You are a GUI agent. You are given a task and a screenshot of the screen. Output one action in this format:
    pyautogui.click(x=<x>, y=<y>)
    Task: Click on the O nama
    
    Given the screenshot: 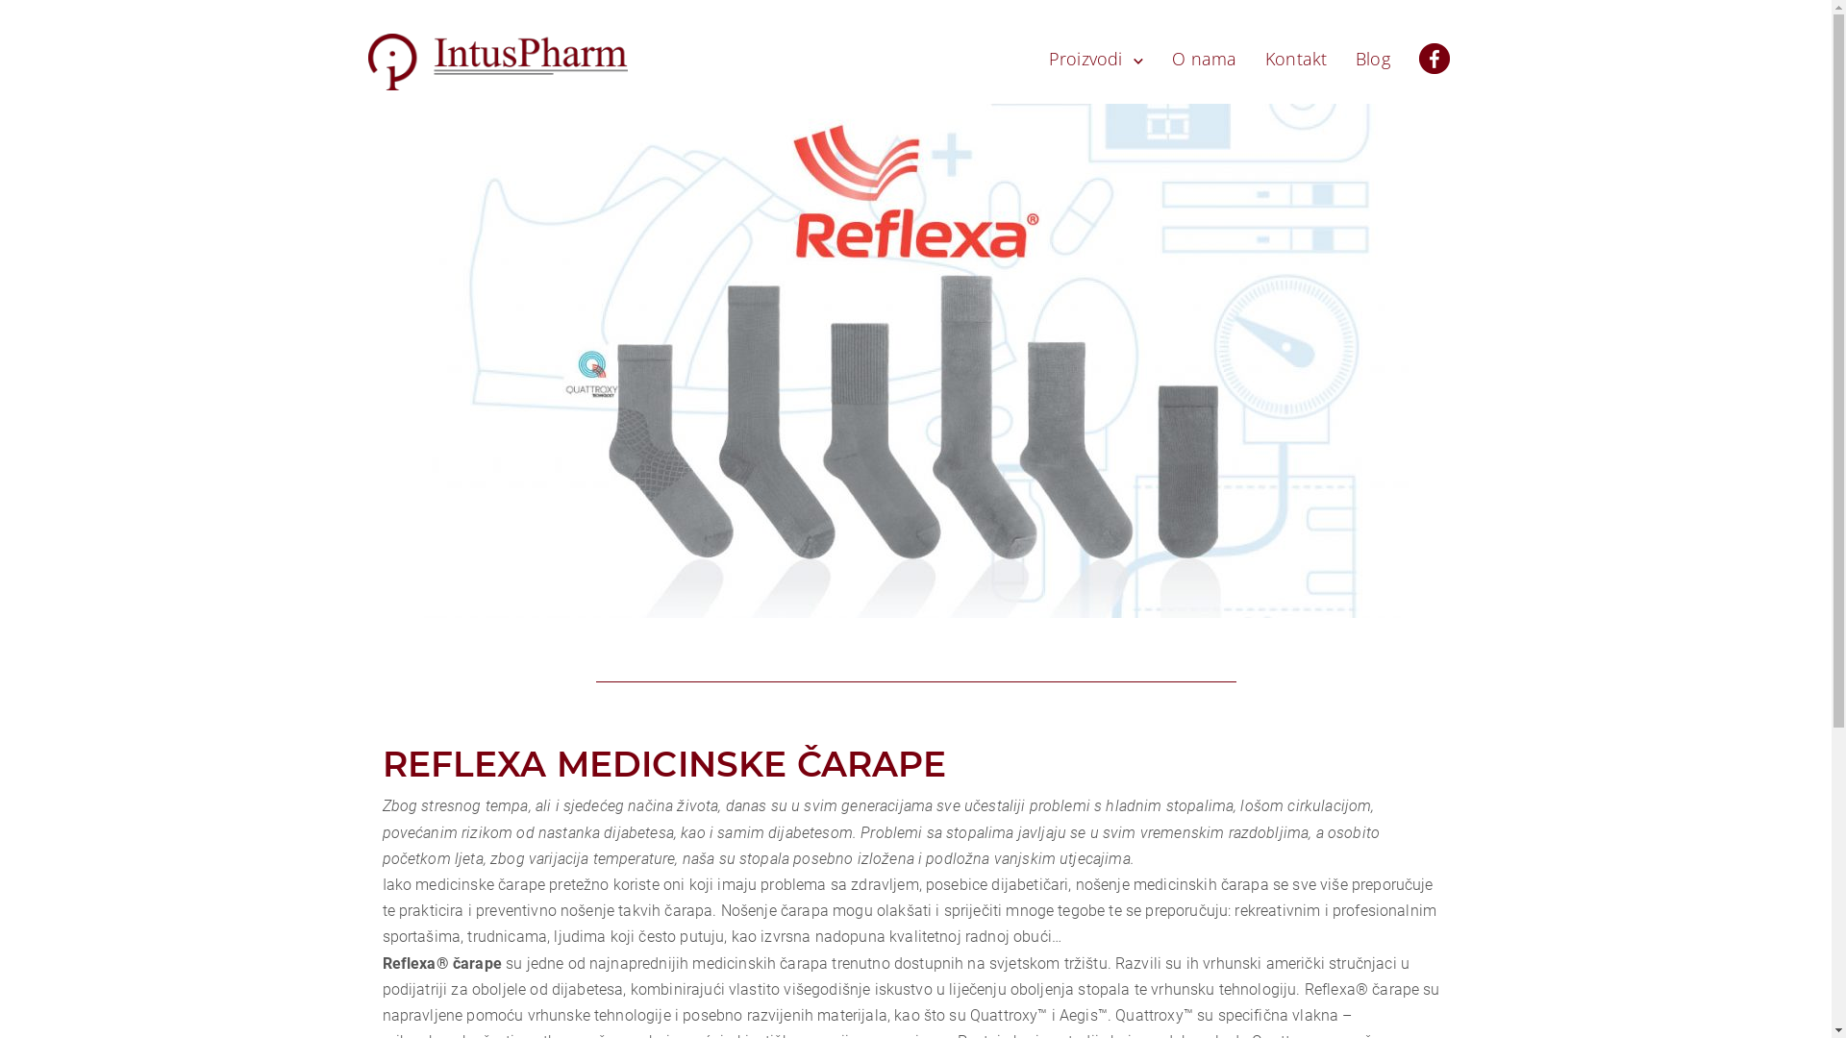 What is the action you would take?
    pyautogui.click(x=1204, y=59)
    